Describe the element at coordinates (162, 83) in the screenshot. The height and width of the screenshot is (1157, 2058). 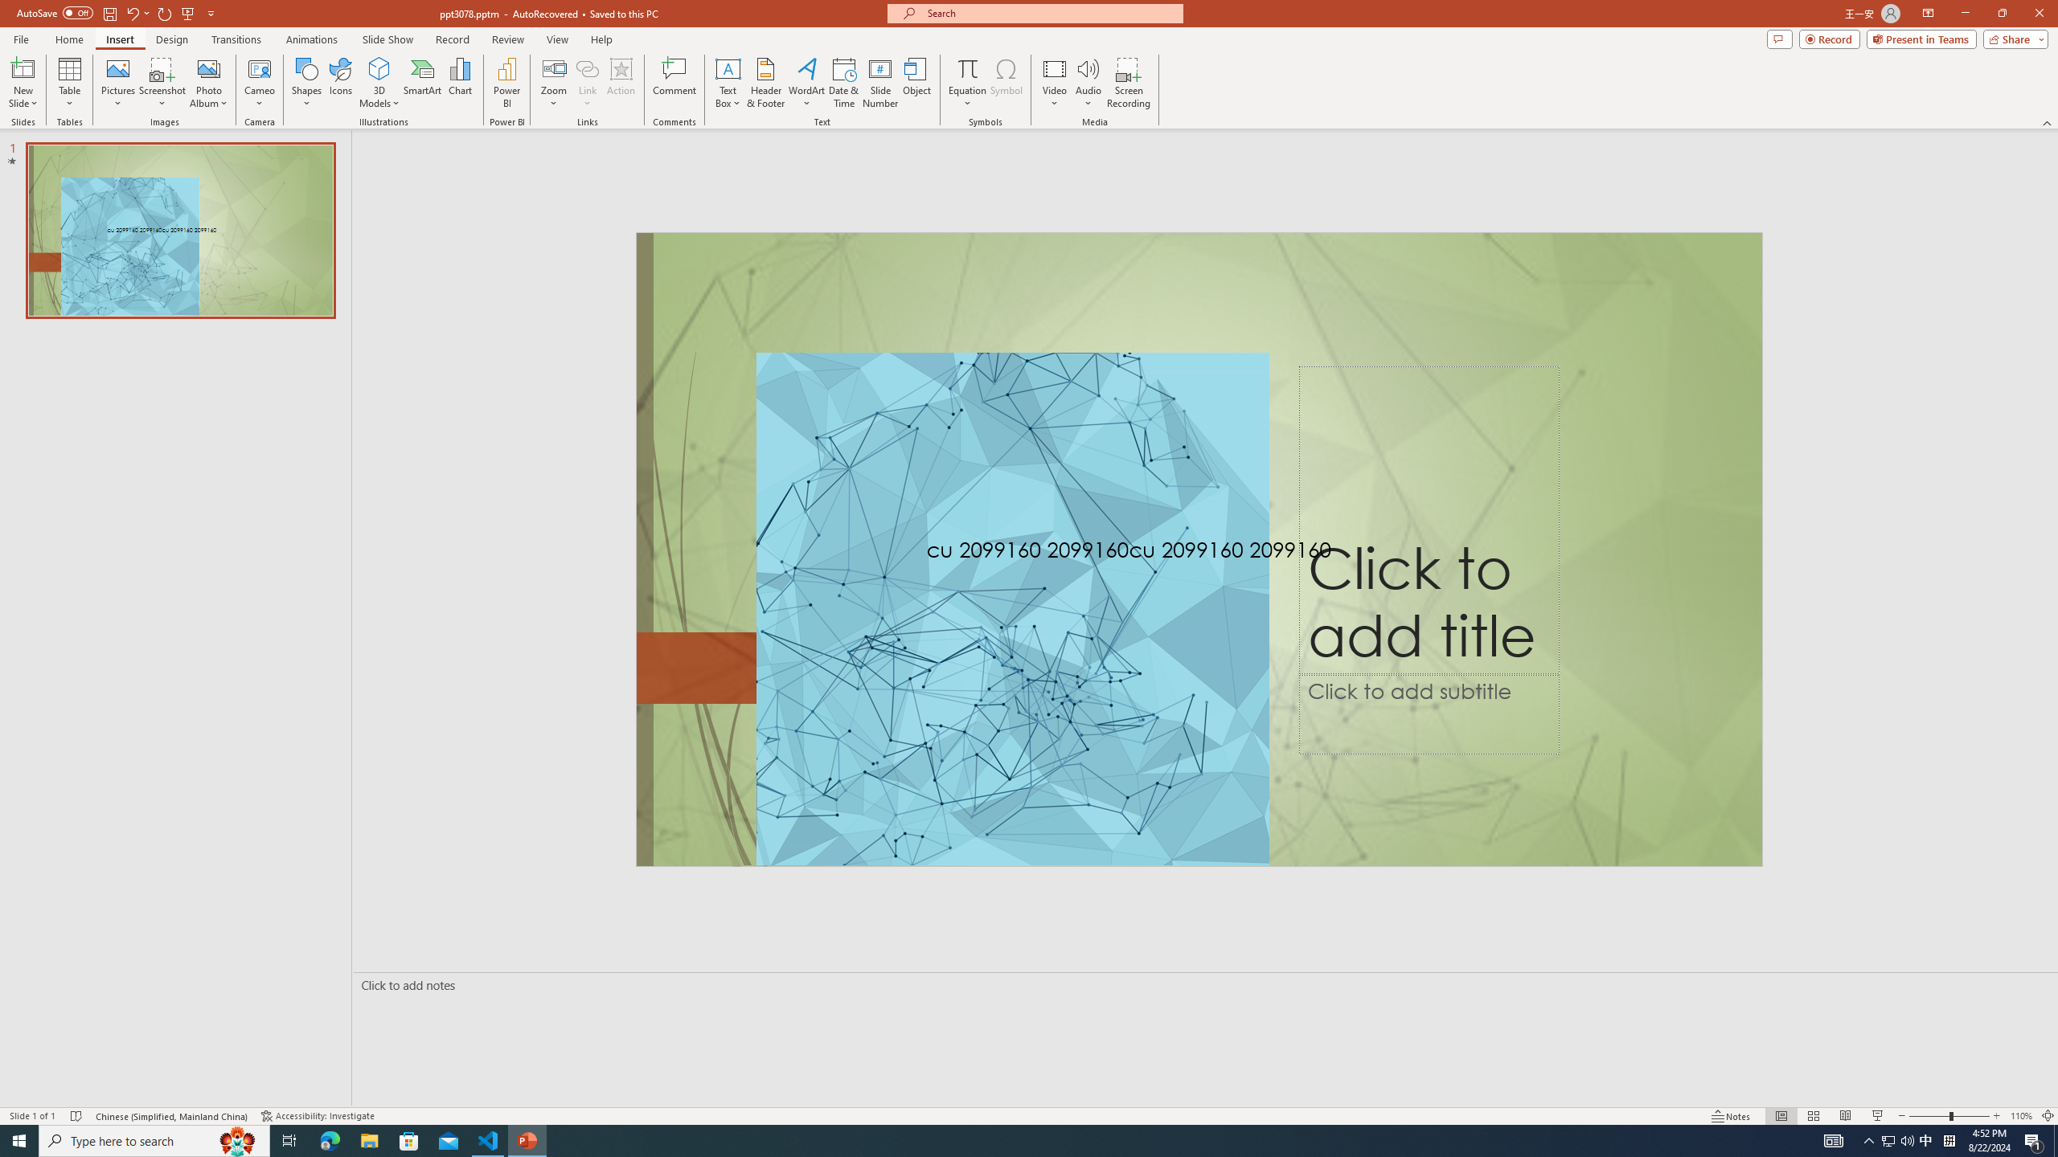
I see `Screenshot` at that location.